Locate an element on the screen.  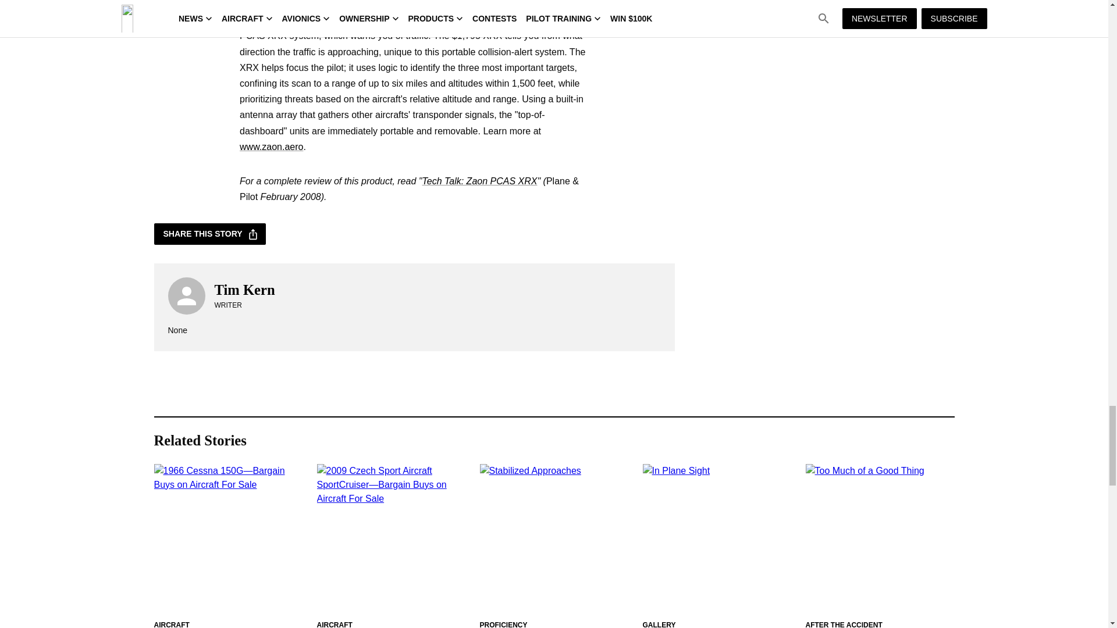
Too Much of a Good Thing is located at coordinates (880, 538).